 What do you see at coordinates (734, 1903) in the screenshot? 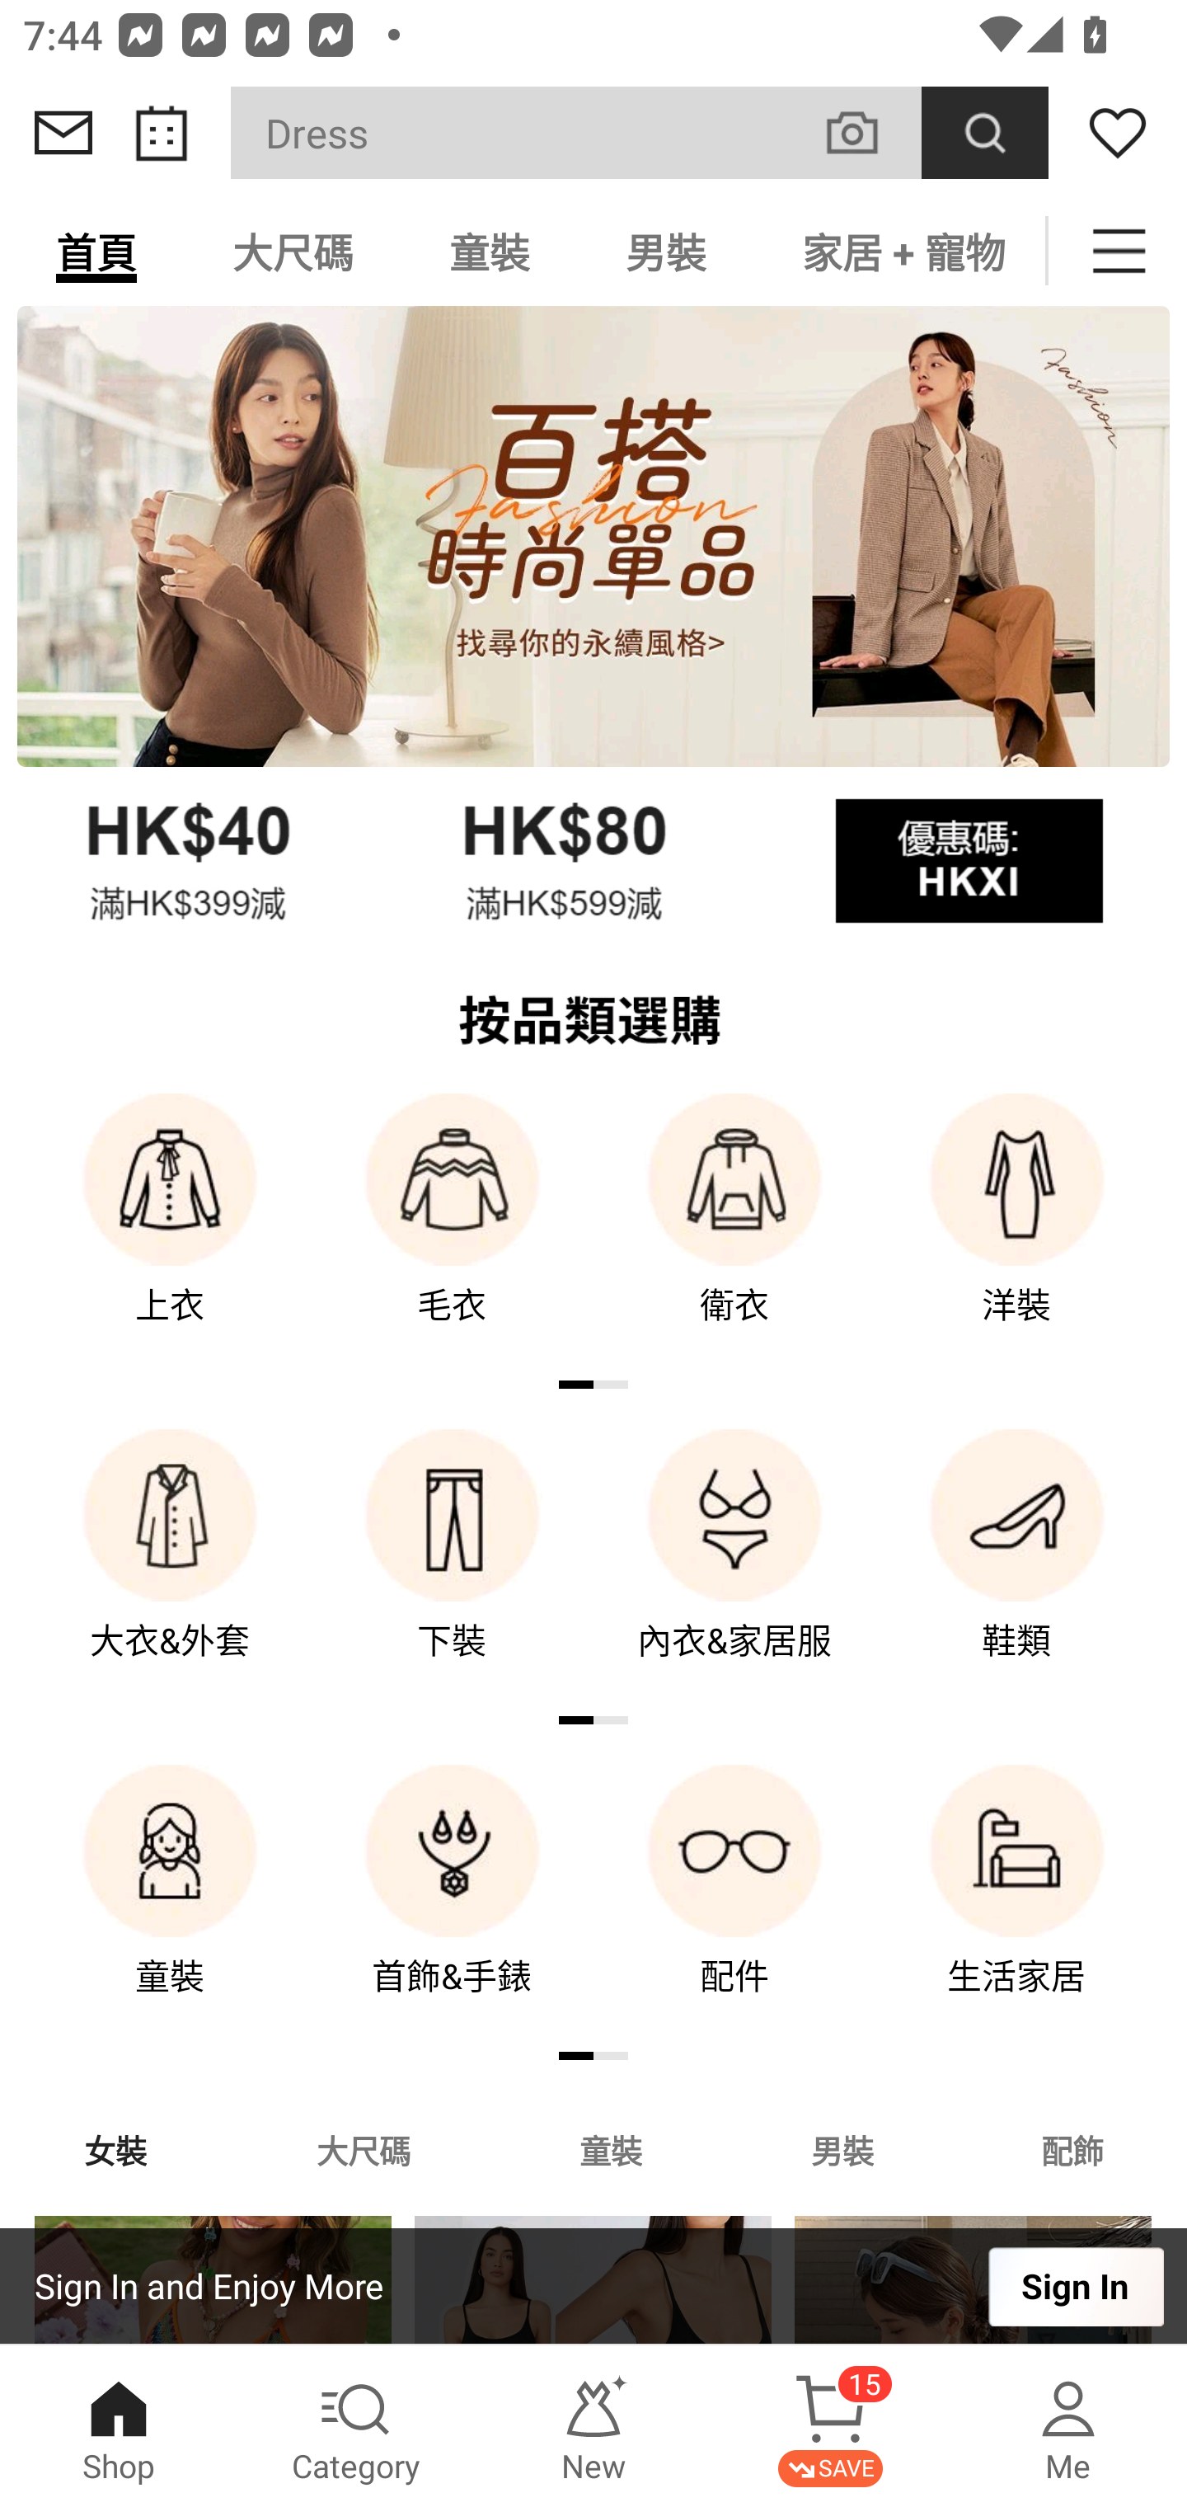
I see `配件` at bounding box center [734, 1903].